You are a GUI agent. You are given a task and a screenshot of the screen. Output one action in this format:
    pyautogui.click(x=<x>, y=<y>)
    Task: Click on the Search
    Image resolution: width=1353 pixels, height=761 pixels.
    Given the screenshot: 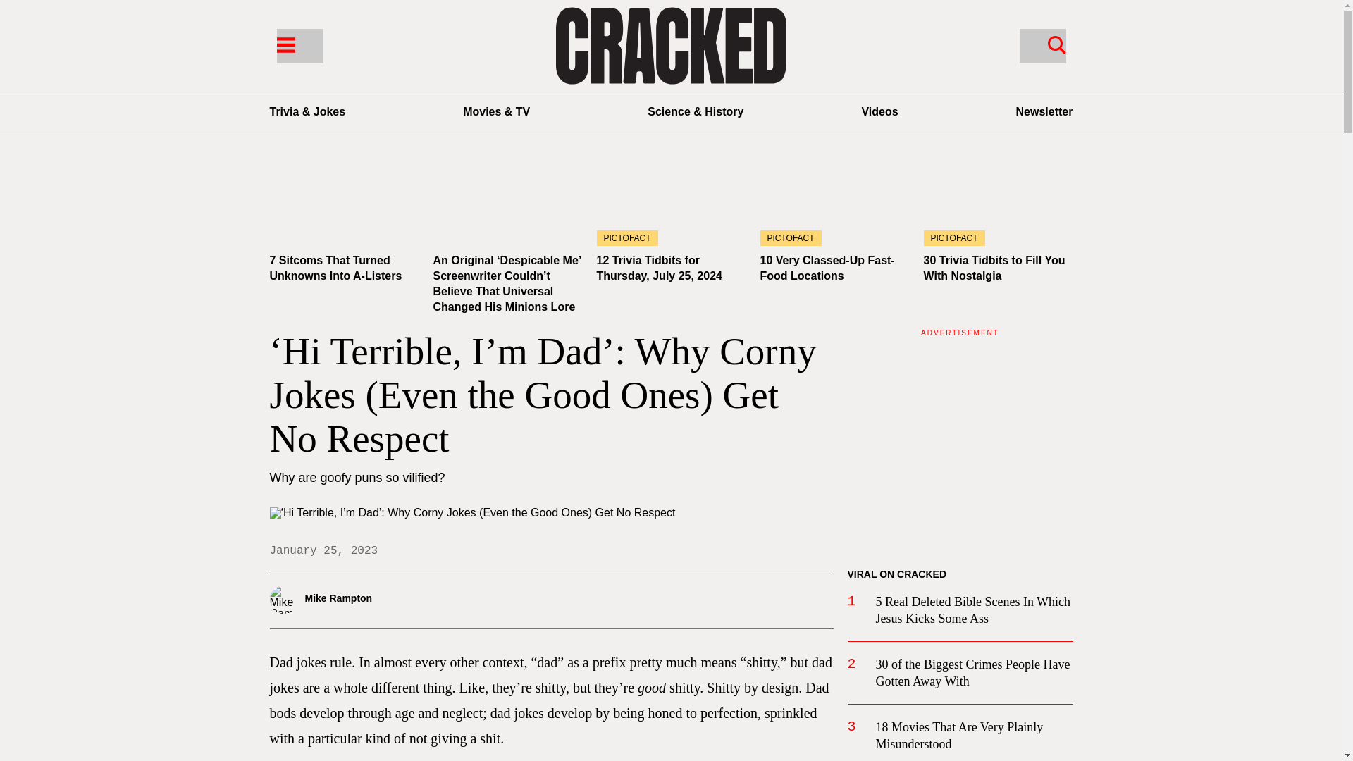 What is the action you would take?
    pyautogui.click(x=1056, y=44)
    